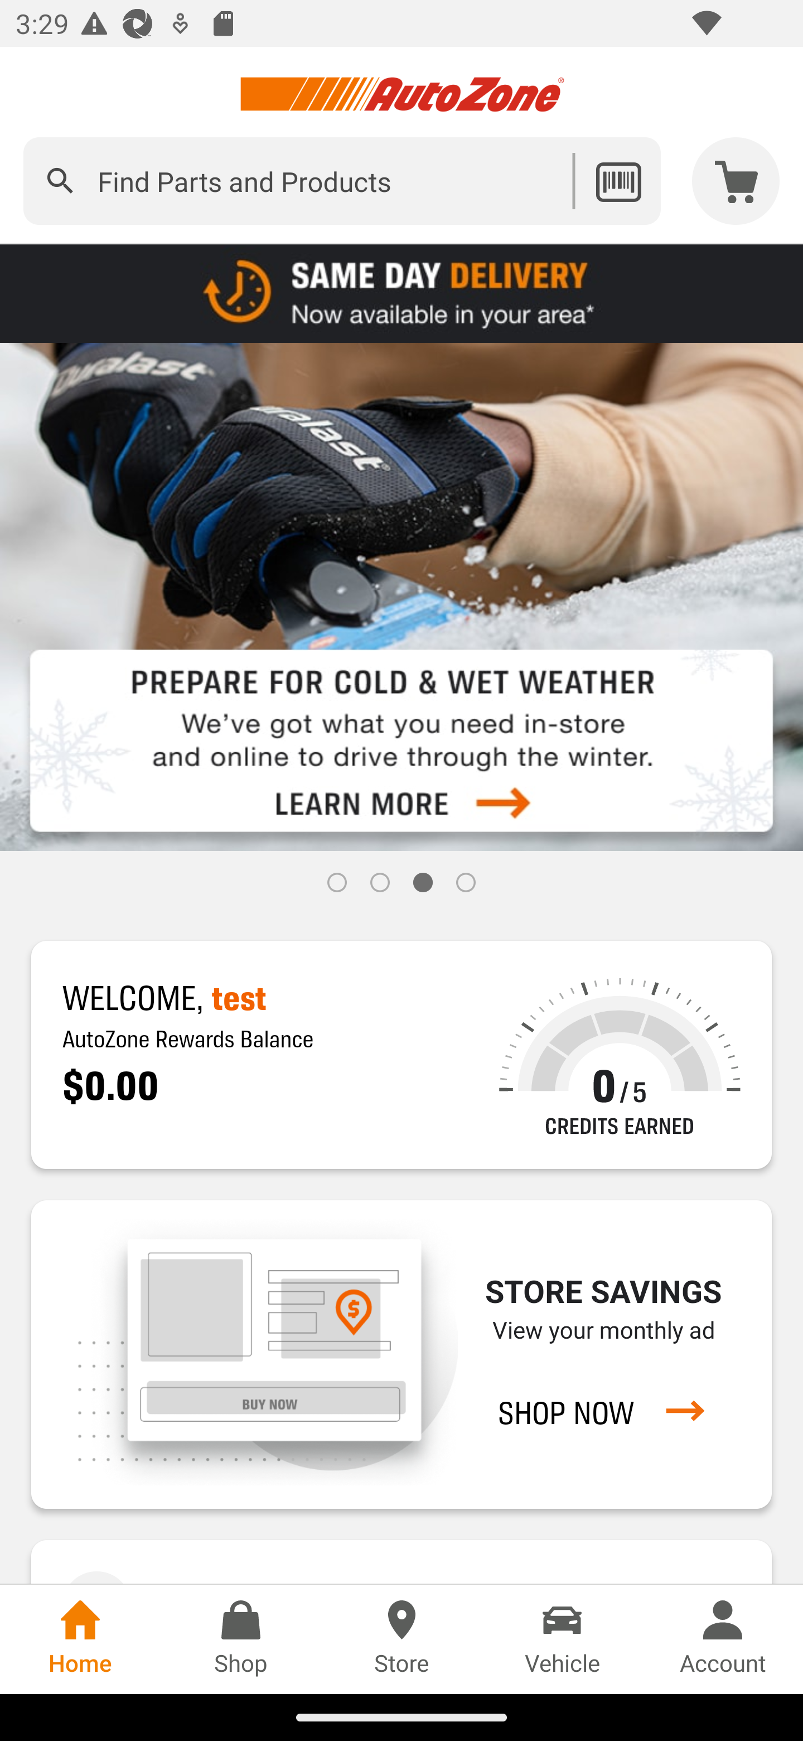  What do you see at coordinates (562, 1639) in the screenshot?
I see `Vehicle` at bounding box center [562, 1639].